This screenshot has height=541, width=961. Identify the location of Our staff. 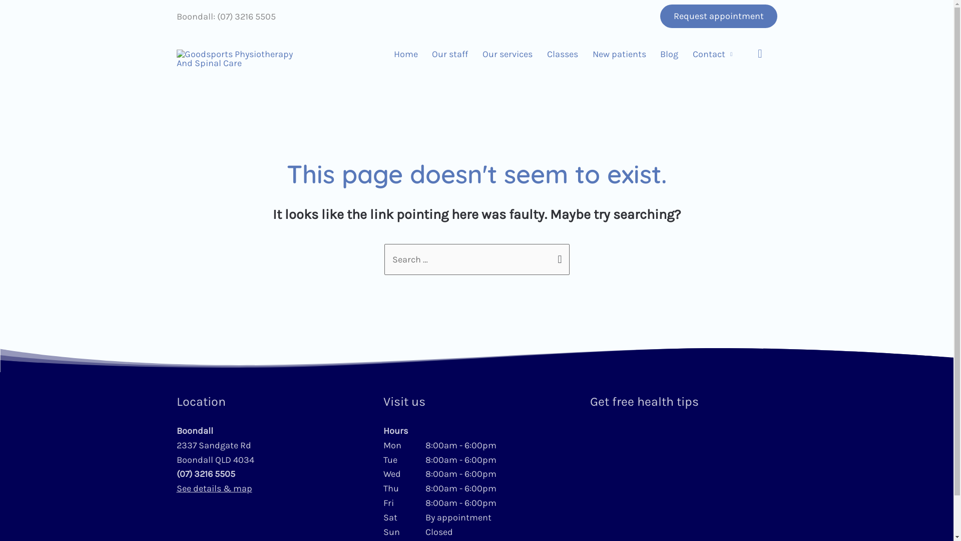
(450, 54).